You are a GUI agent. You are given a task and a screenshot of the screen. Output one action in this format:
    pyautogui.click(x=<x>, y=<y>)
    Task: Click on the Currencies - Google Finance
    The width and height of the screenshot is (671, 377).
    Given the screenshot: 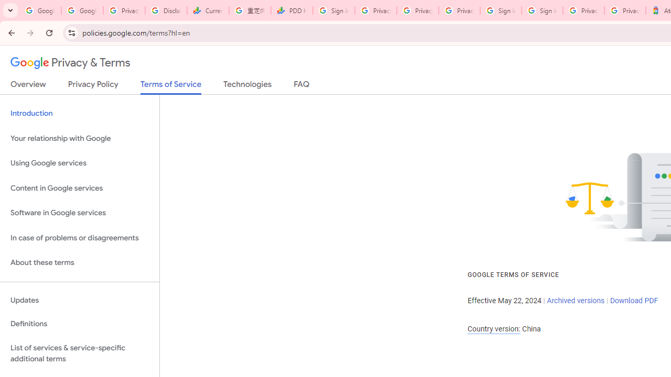 What is the action you would take?
    pyautogui.click(x=208, y=10)
    